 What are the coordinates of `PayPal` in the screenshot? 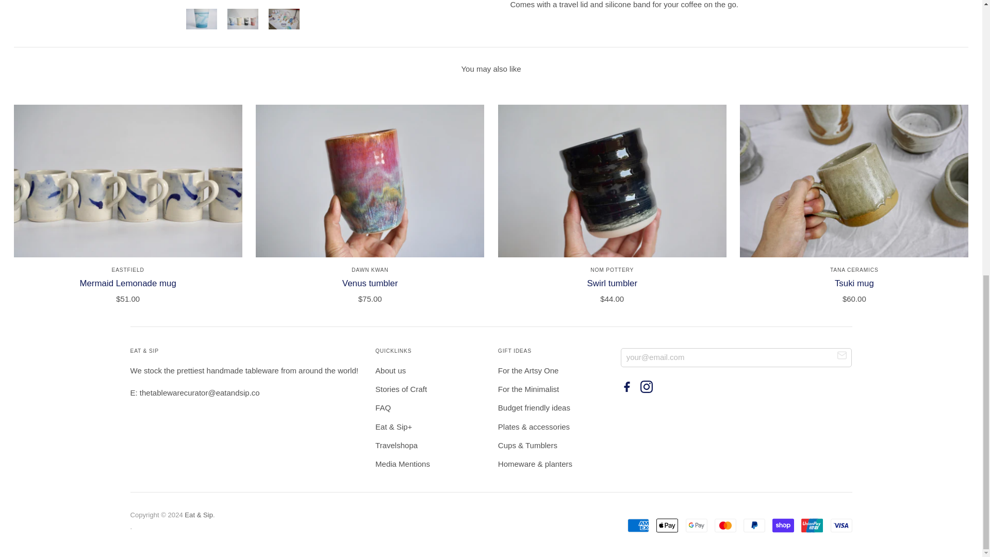 It's located at (754, 525).